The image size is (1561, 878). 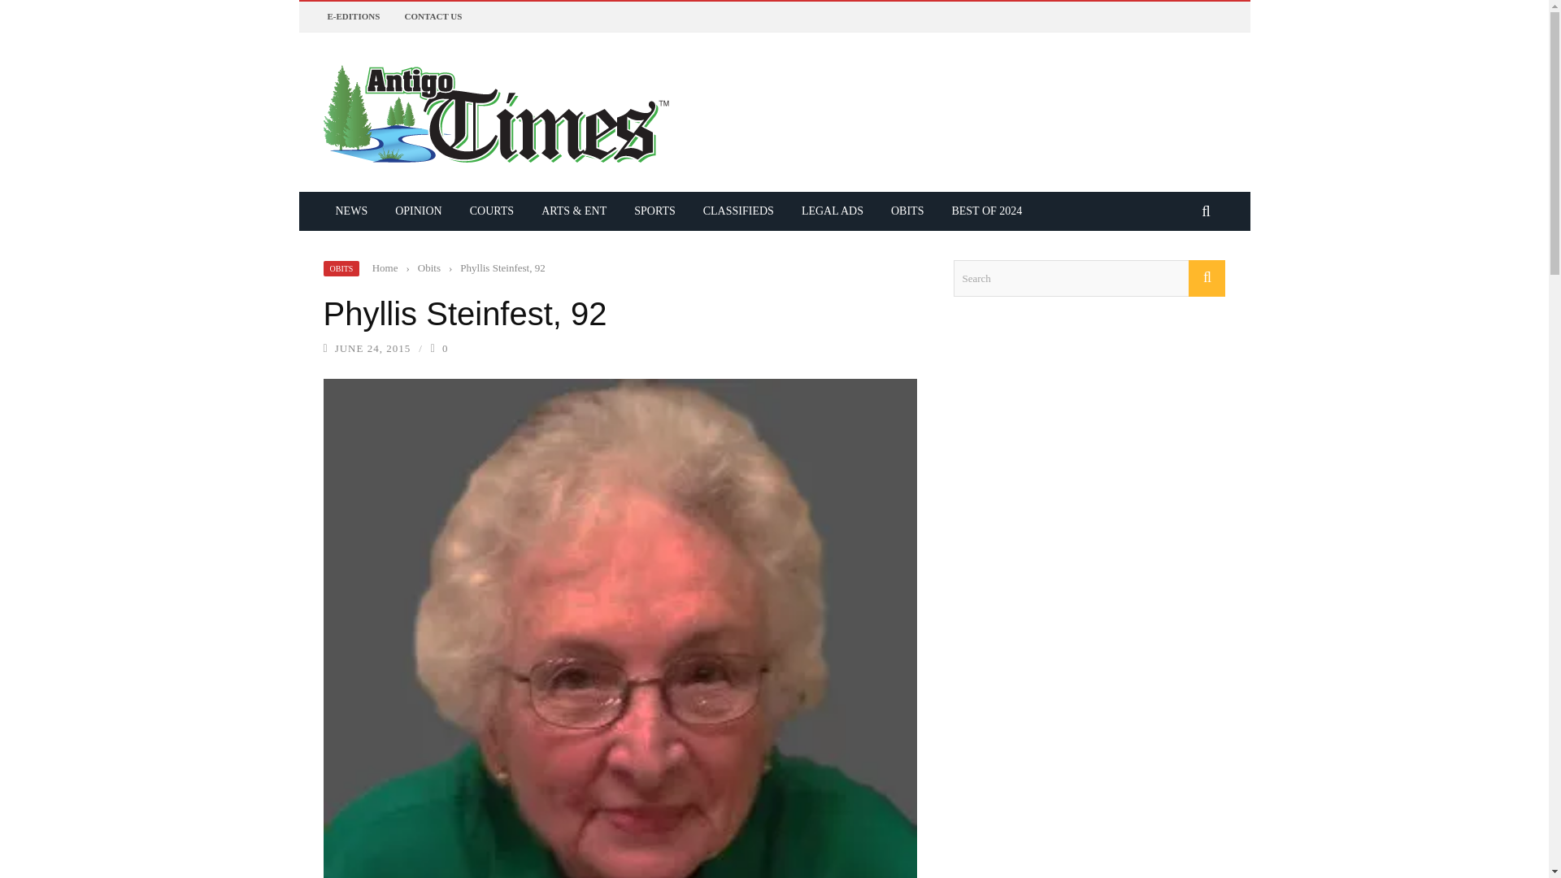 What do you see at coordinates (986, 210) in the screenshot?
I see `BEST OF 2024` at bounding box center [986, 210].